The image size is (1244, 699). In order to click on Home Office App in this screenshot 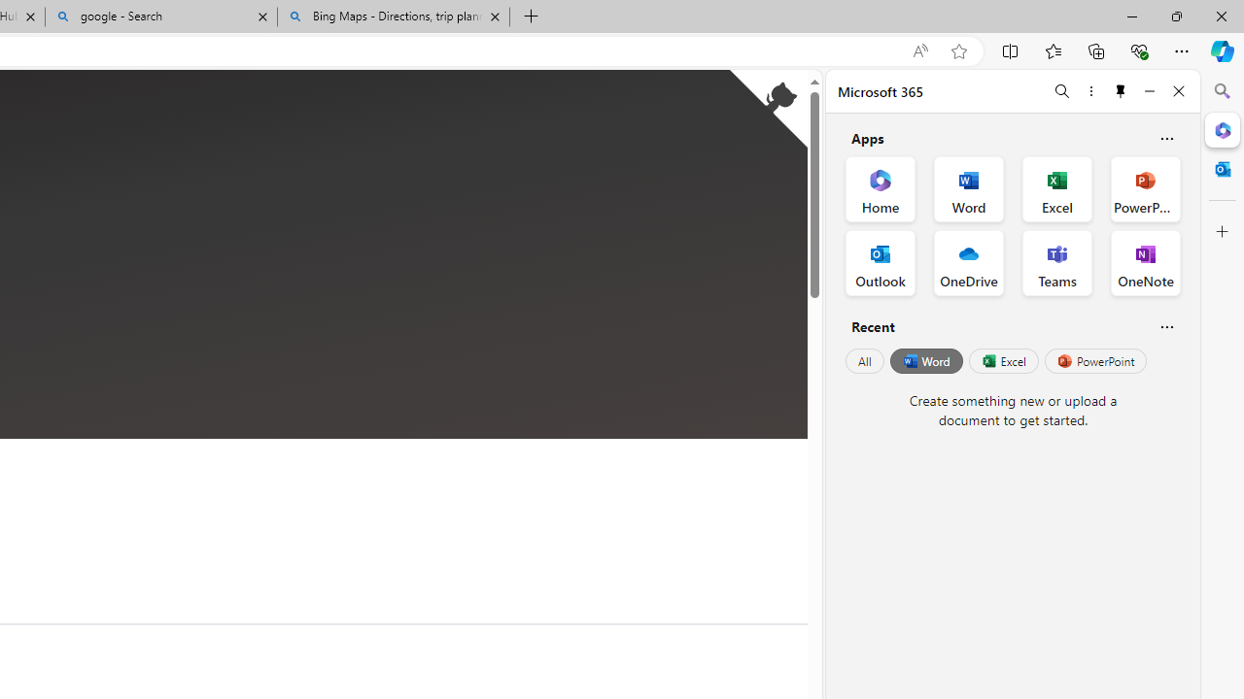, I will do `click(881, 188)`.